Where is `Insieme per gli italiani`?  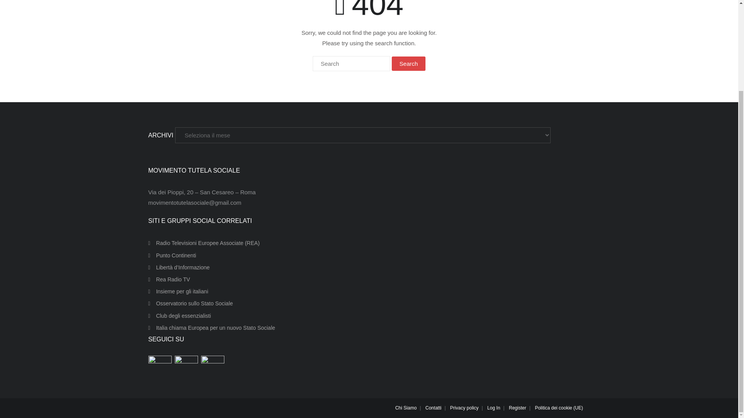 Insieme per gli italiani is located at coordinates (178, 291).